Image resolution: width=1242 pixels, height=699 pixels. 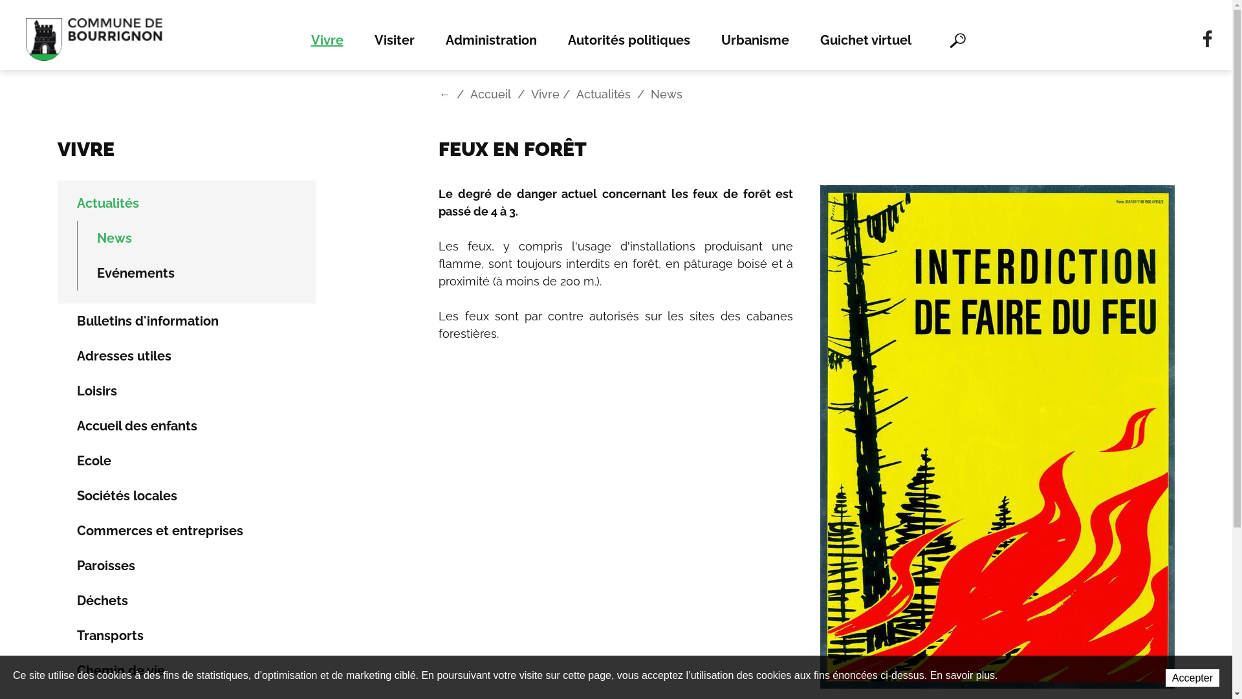 What do you see at coordinates (197, 238) in the screenshot?
I see `News` at bounding box center [197, 238].